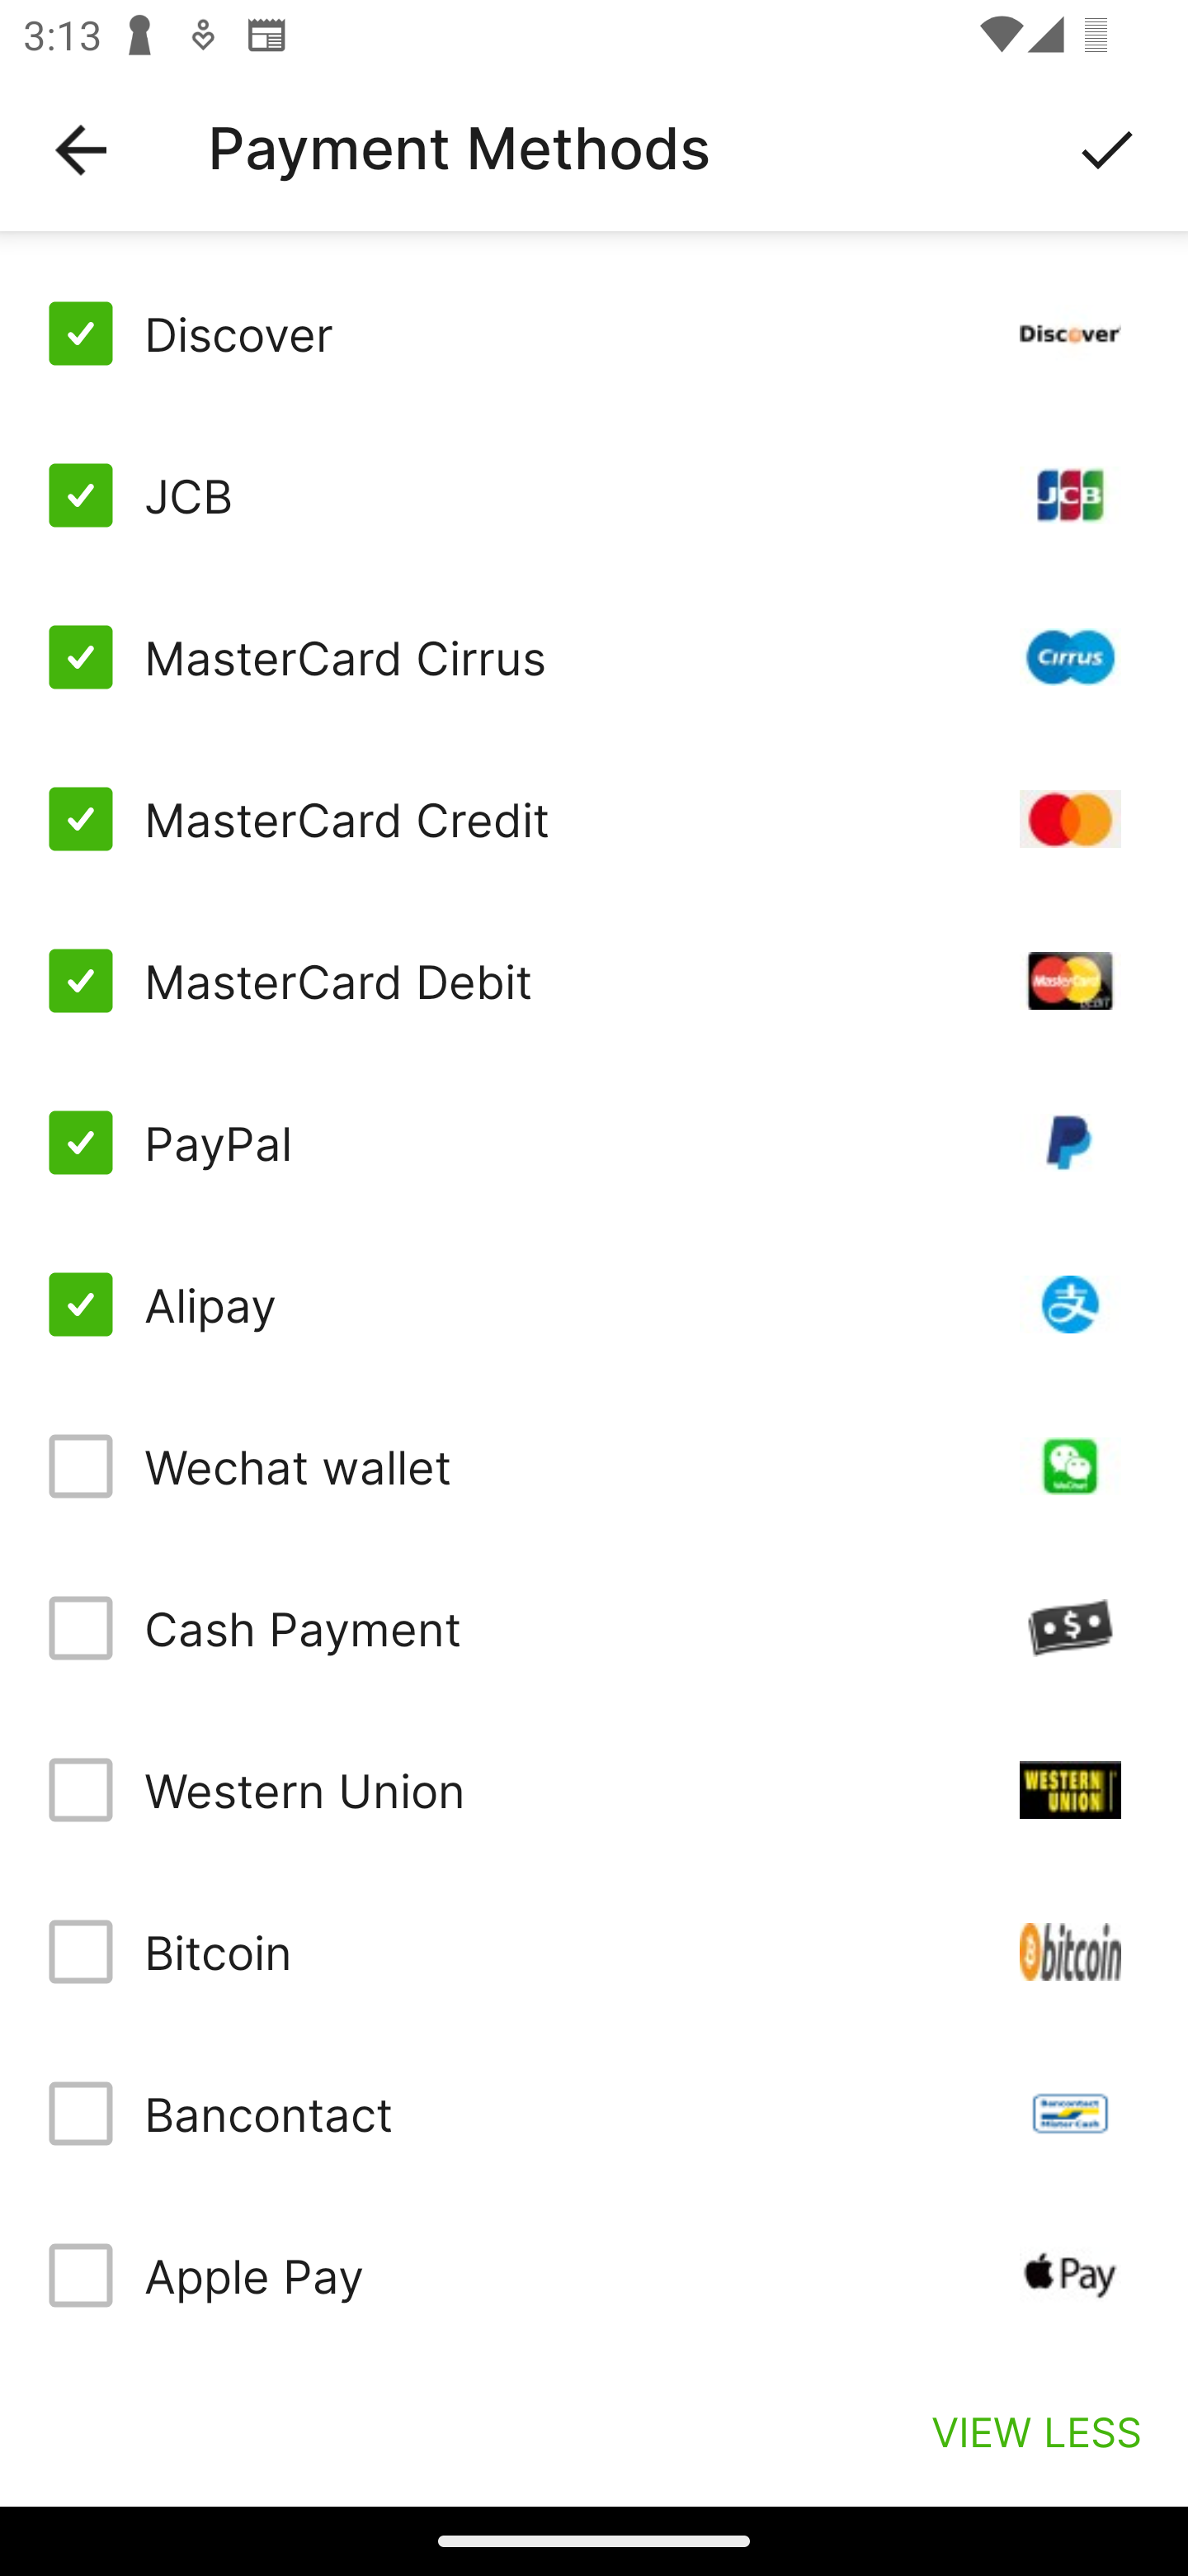 This screenshot has width=1188, height=2576. I want to click on JCB, so click(594, 495).